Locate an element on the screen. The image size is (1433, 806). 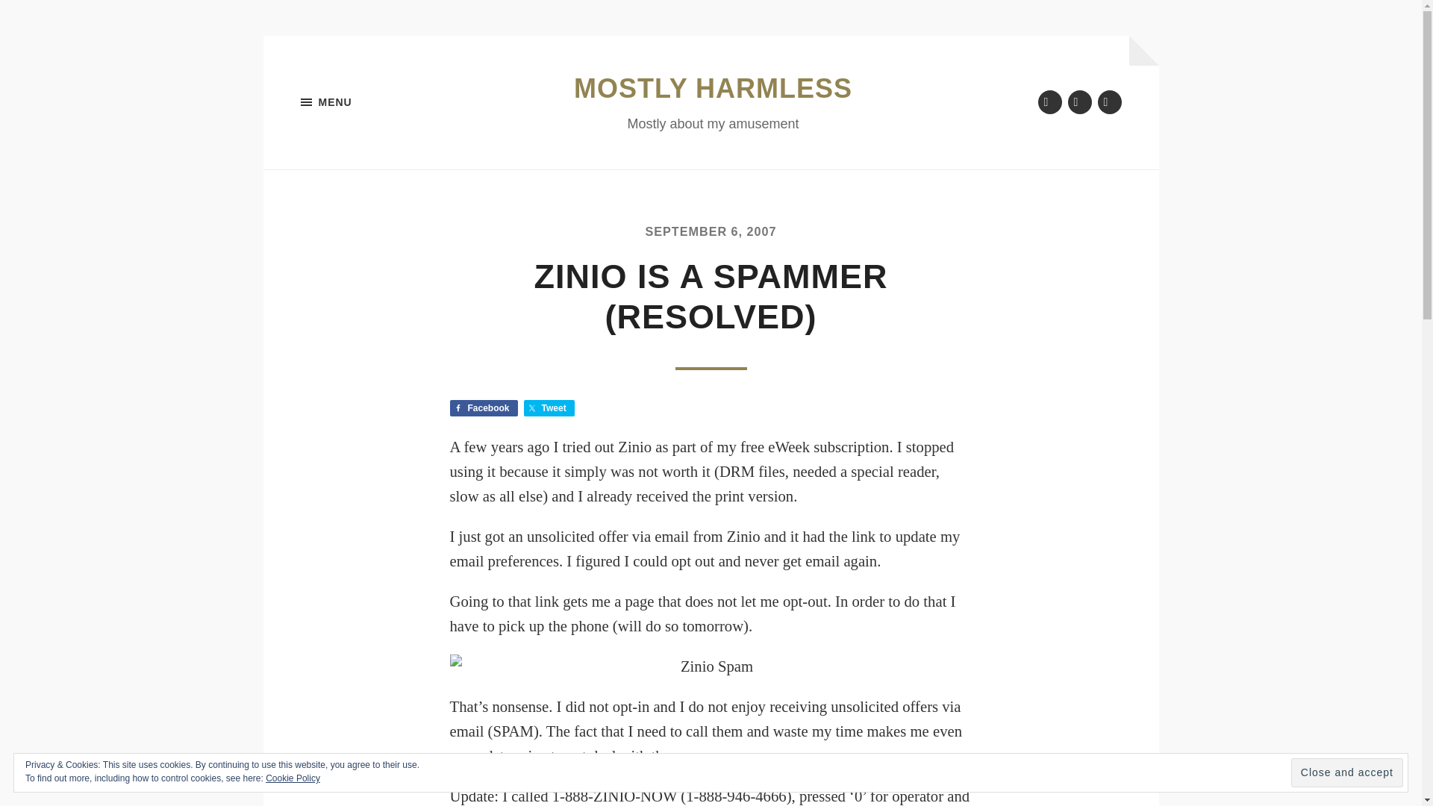
MENU is located at coordinates (375, 102).